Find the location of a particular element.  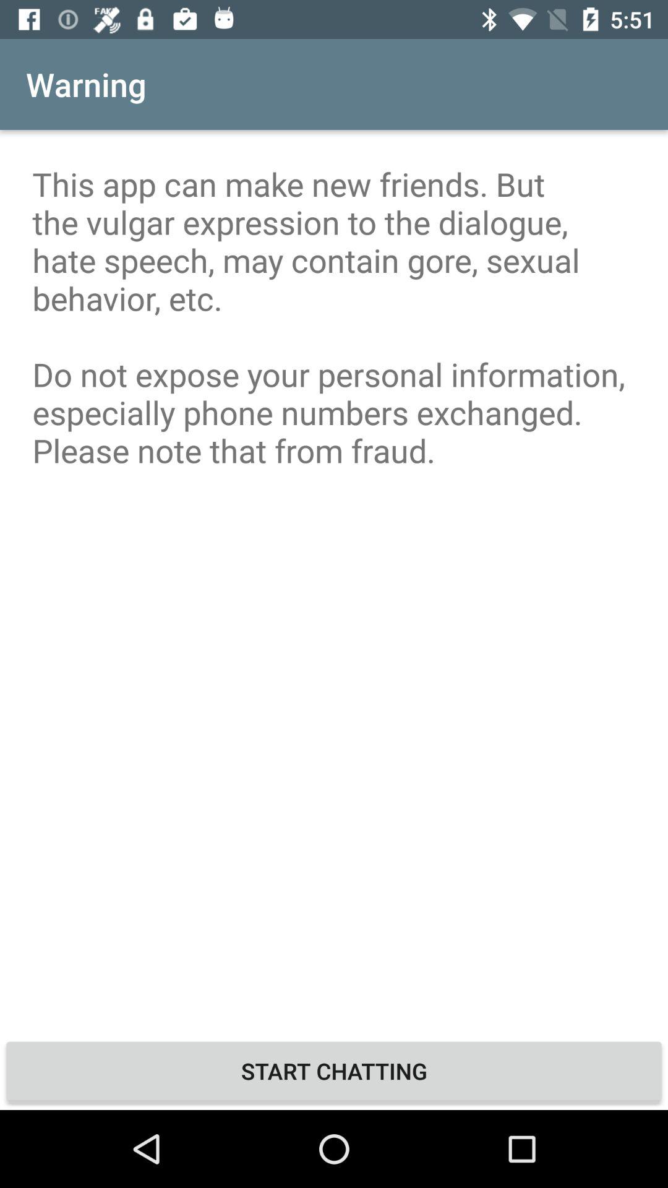

jump until the start chatting icon is located at coordinates (334, 1070).